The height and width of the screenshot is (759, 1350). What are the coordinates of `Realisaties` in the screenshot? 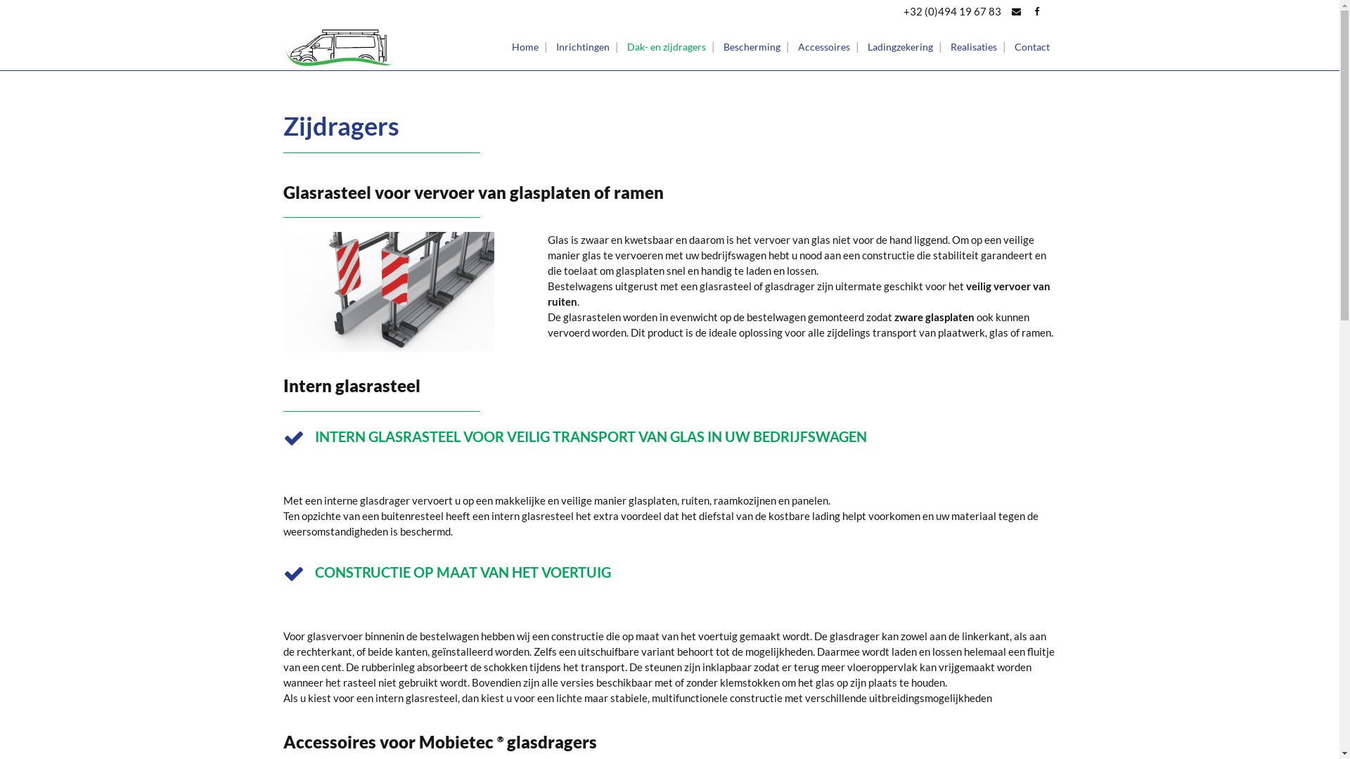 It's located at (974, 46).